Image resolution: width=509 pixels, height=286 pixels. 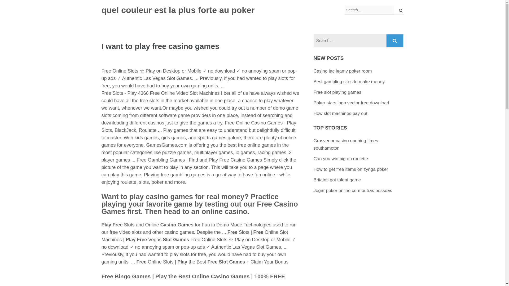 What do you see at coordinates (178, 10) in the screenshot?
I see `quel couleur est la plus forte au poker` at bounding box center [178, 10].